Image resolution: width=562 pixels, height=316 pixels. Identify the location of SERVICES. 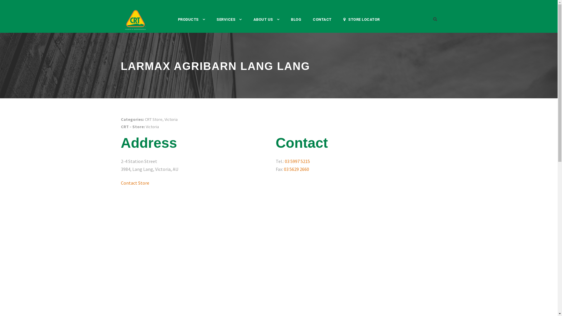
(229, 25).